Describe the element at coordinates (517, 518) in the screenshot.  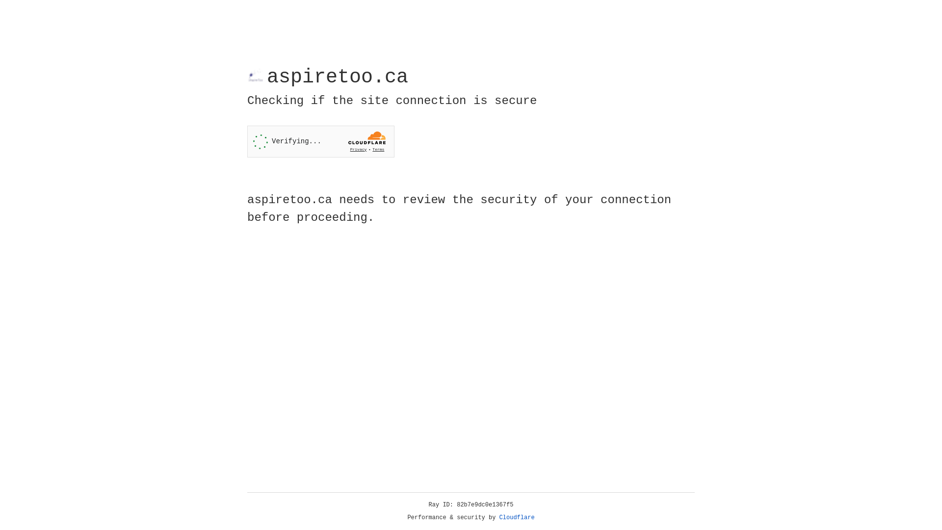
I see `Cloudflare` at that location.